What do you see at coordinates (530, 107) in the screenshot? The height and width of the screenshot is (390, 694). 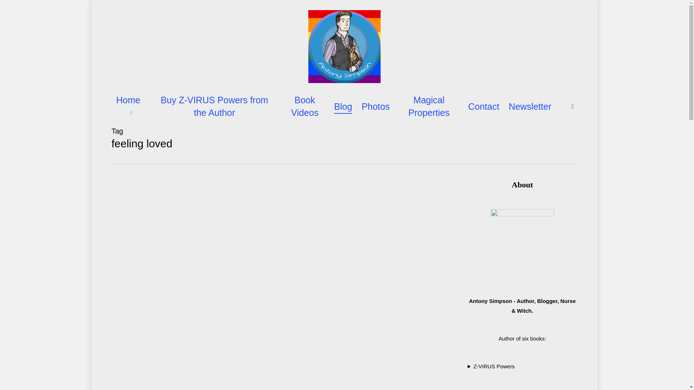 I see `Newsletter` at bounding box center [530, 107].